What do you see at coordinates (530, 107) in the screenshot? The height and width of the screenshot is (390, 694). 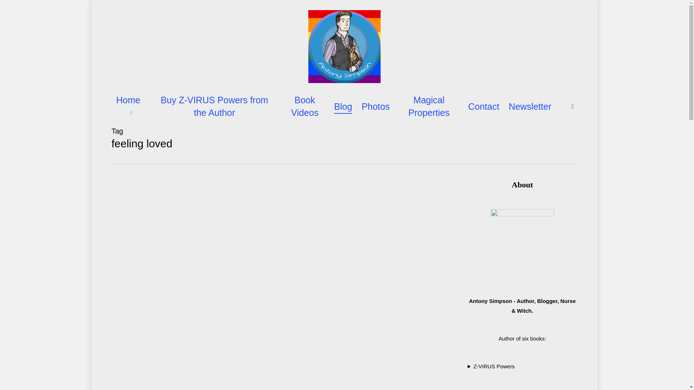 I see `Newsletter` at bounding box center [530, 107].